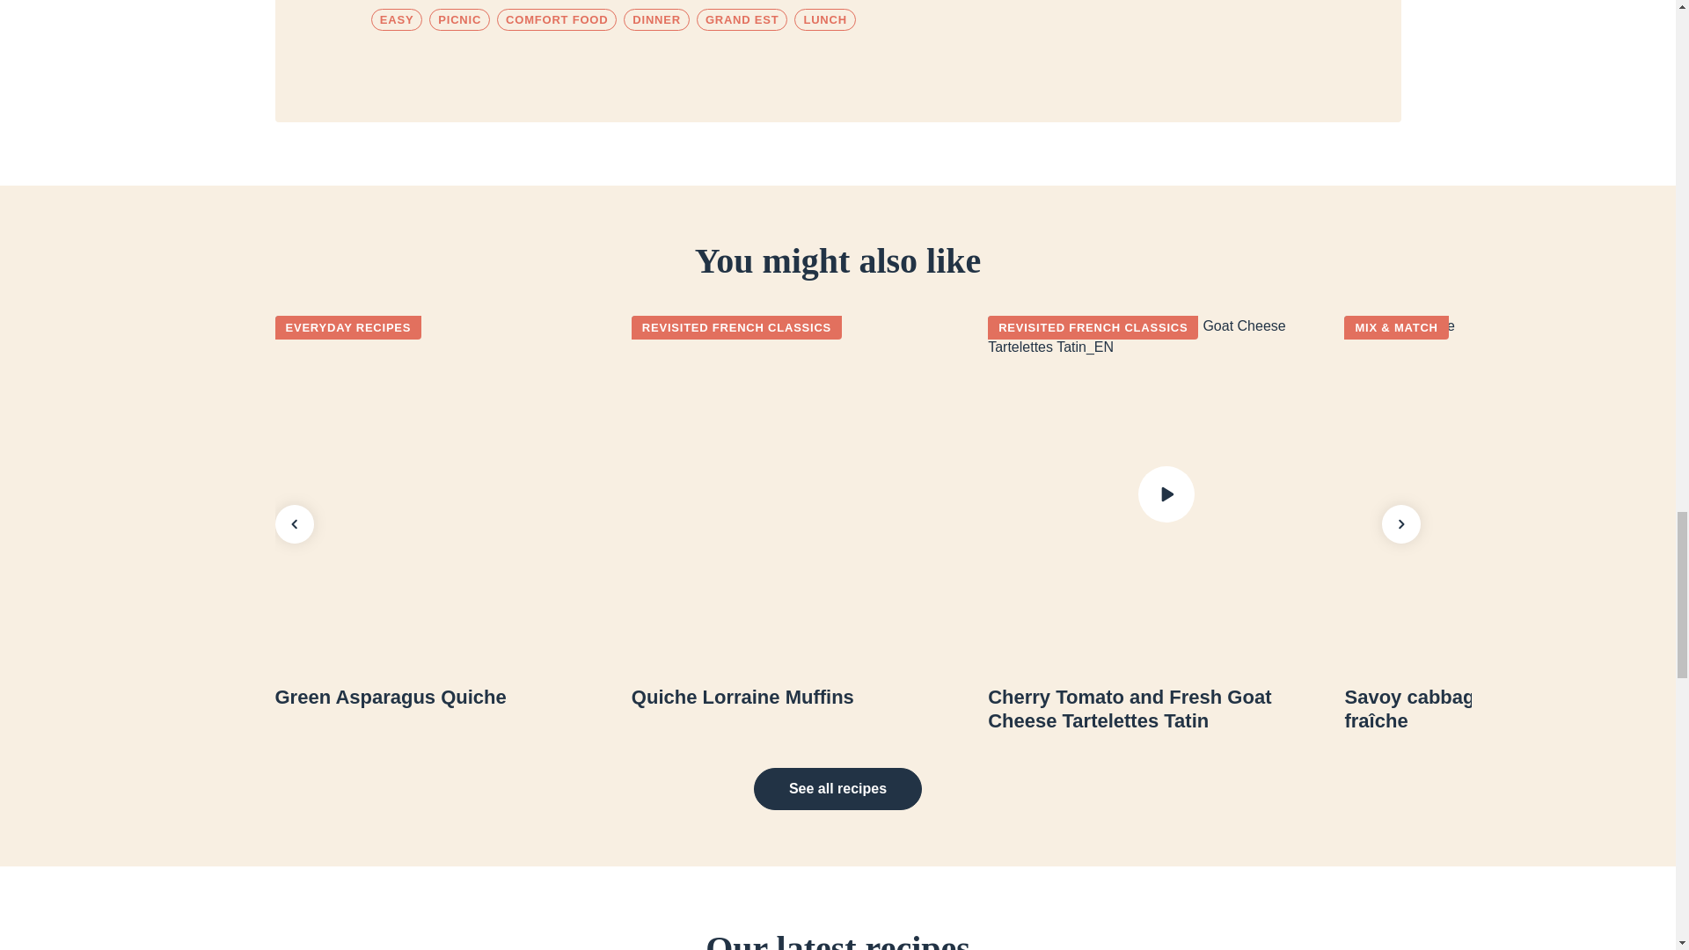 The height and width of the screenshot is (950, 1689). Describe the element at coordinates (809, 697) in the screenshot. I see `Quiche Lorraine Muffins` at that location.